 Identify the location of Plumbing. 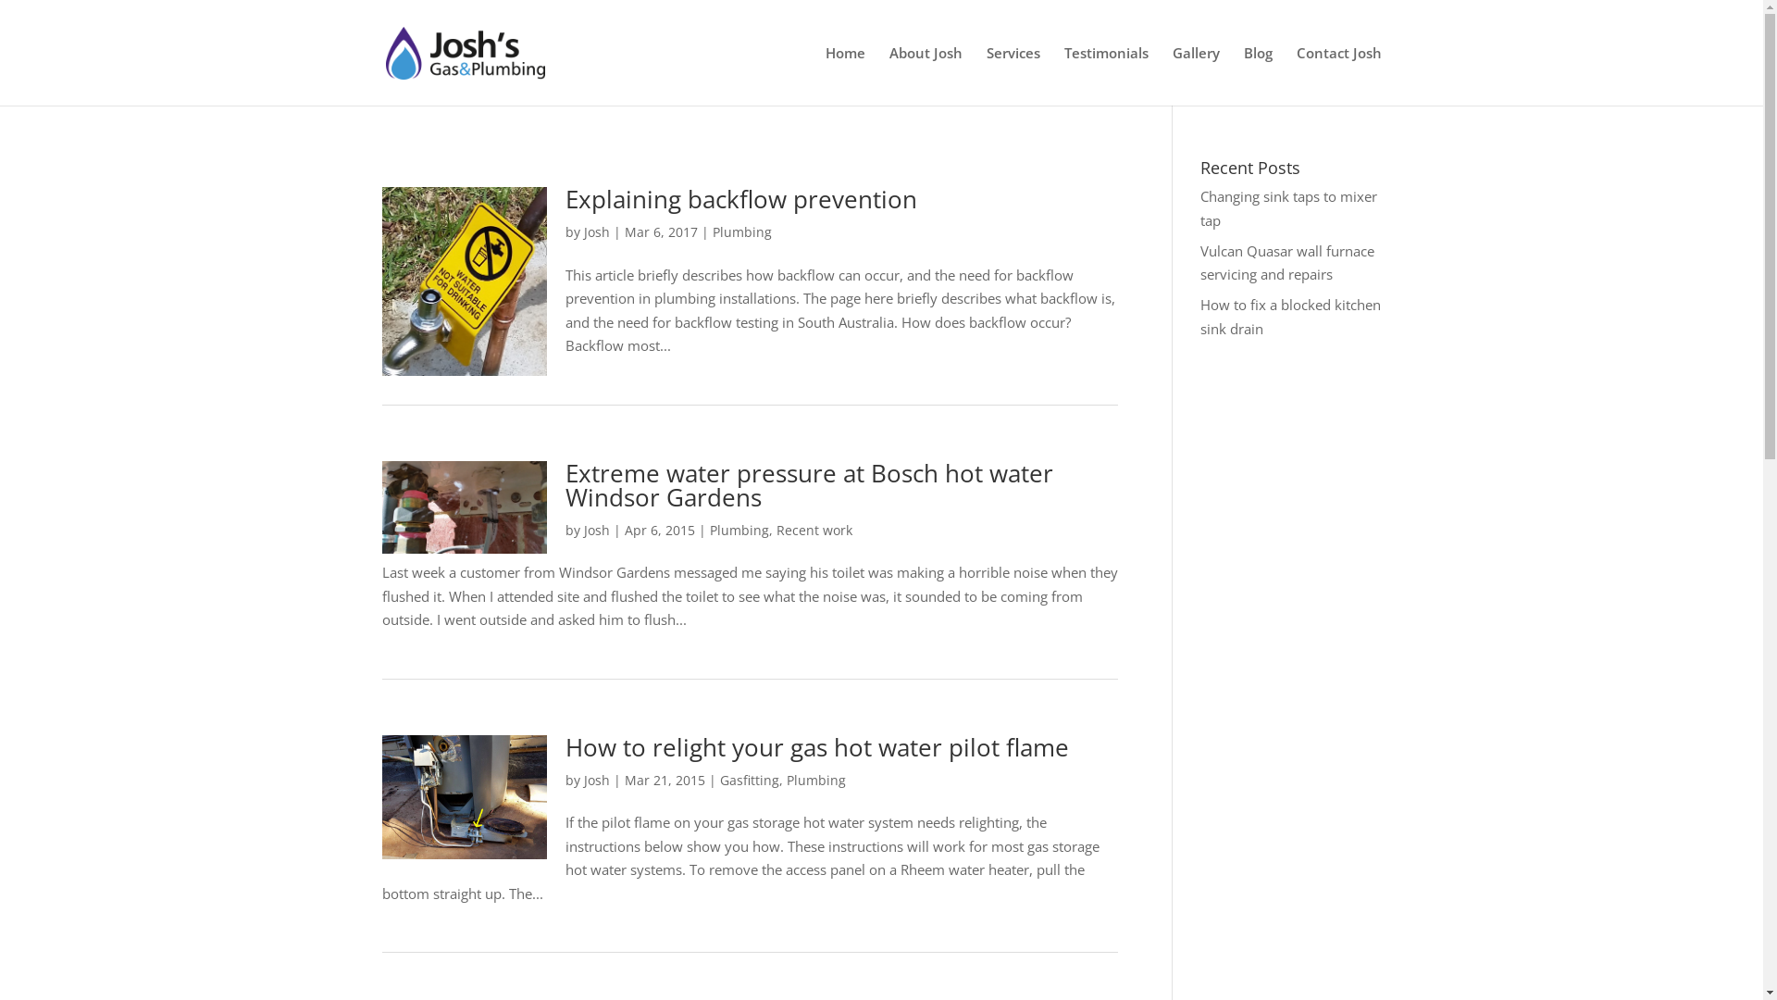
(739, 530).